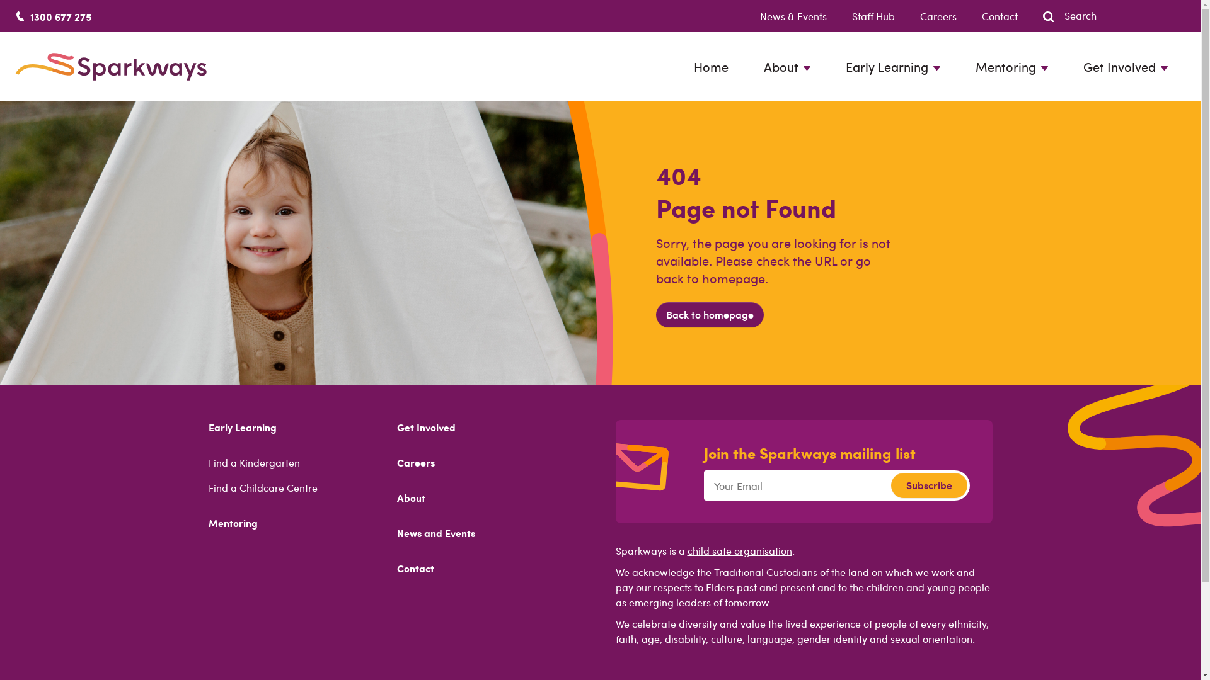 The height and width of the screenshot is (680, 1210). I want to click on News and Events, so click(436, 533).